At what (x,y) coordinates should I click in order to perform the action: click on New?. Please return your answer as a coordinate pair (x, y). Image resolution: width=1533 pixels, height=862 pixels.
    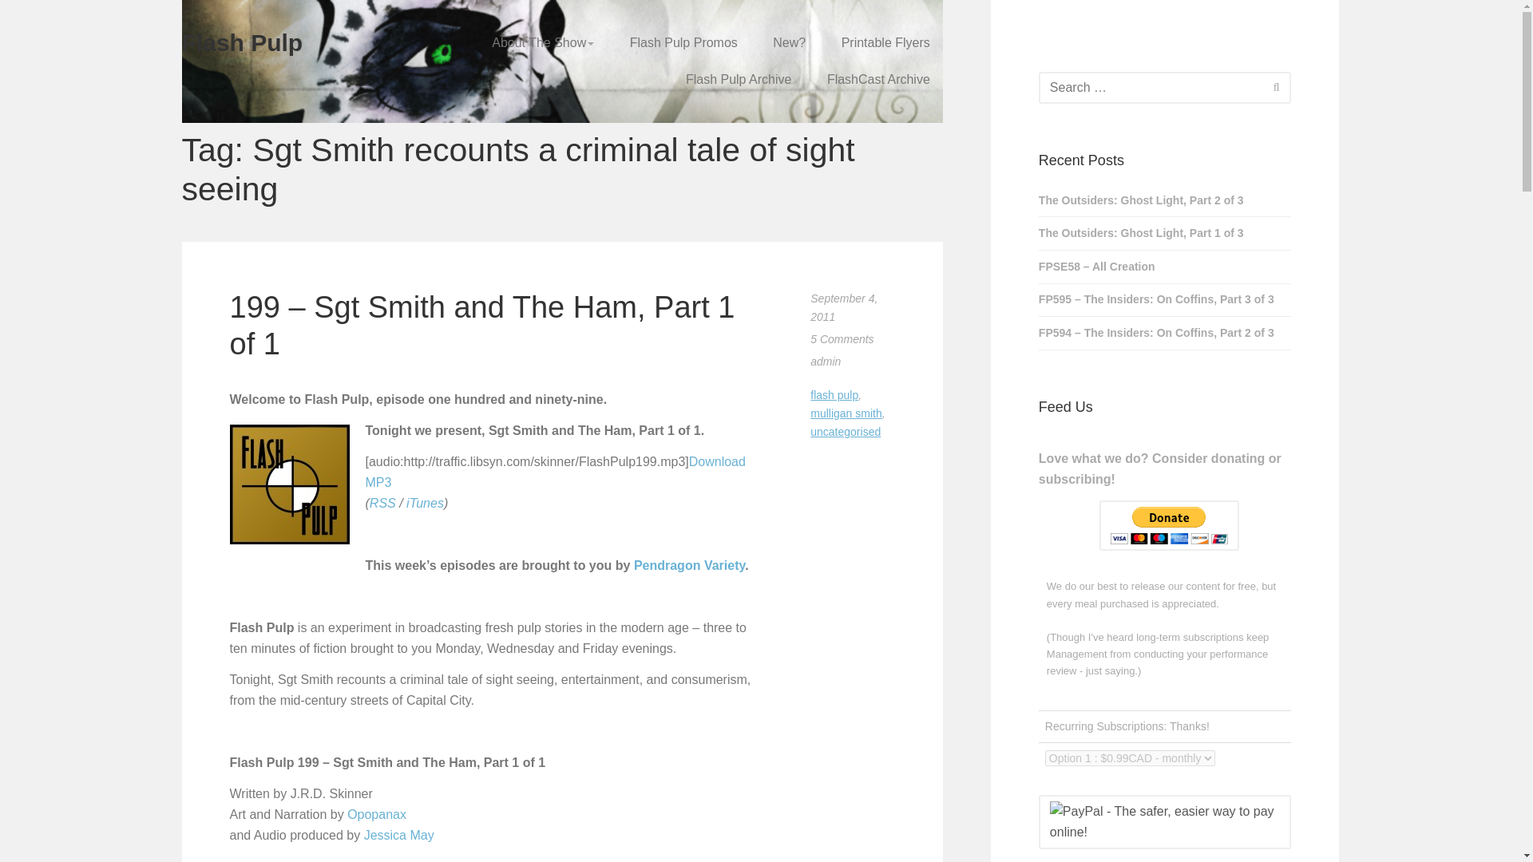
    Looking at the image, I should click on (789, 43).